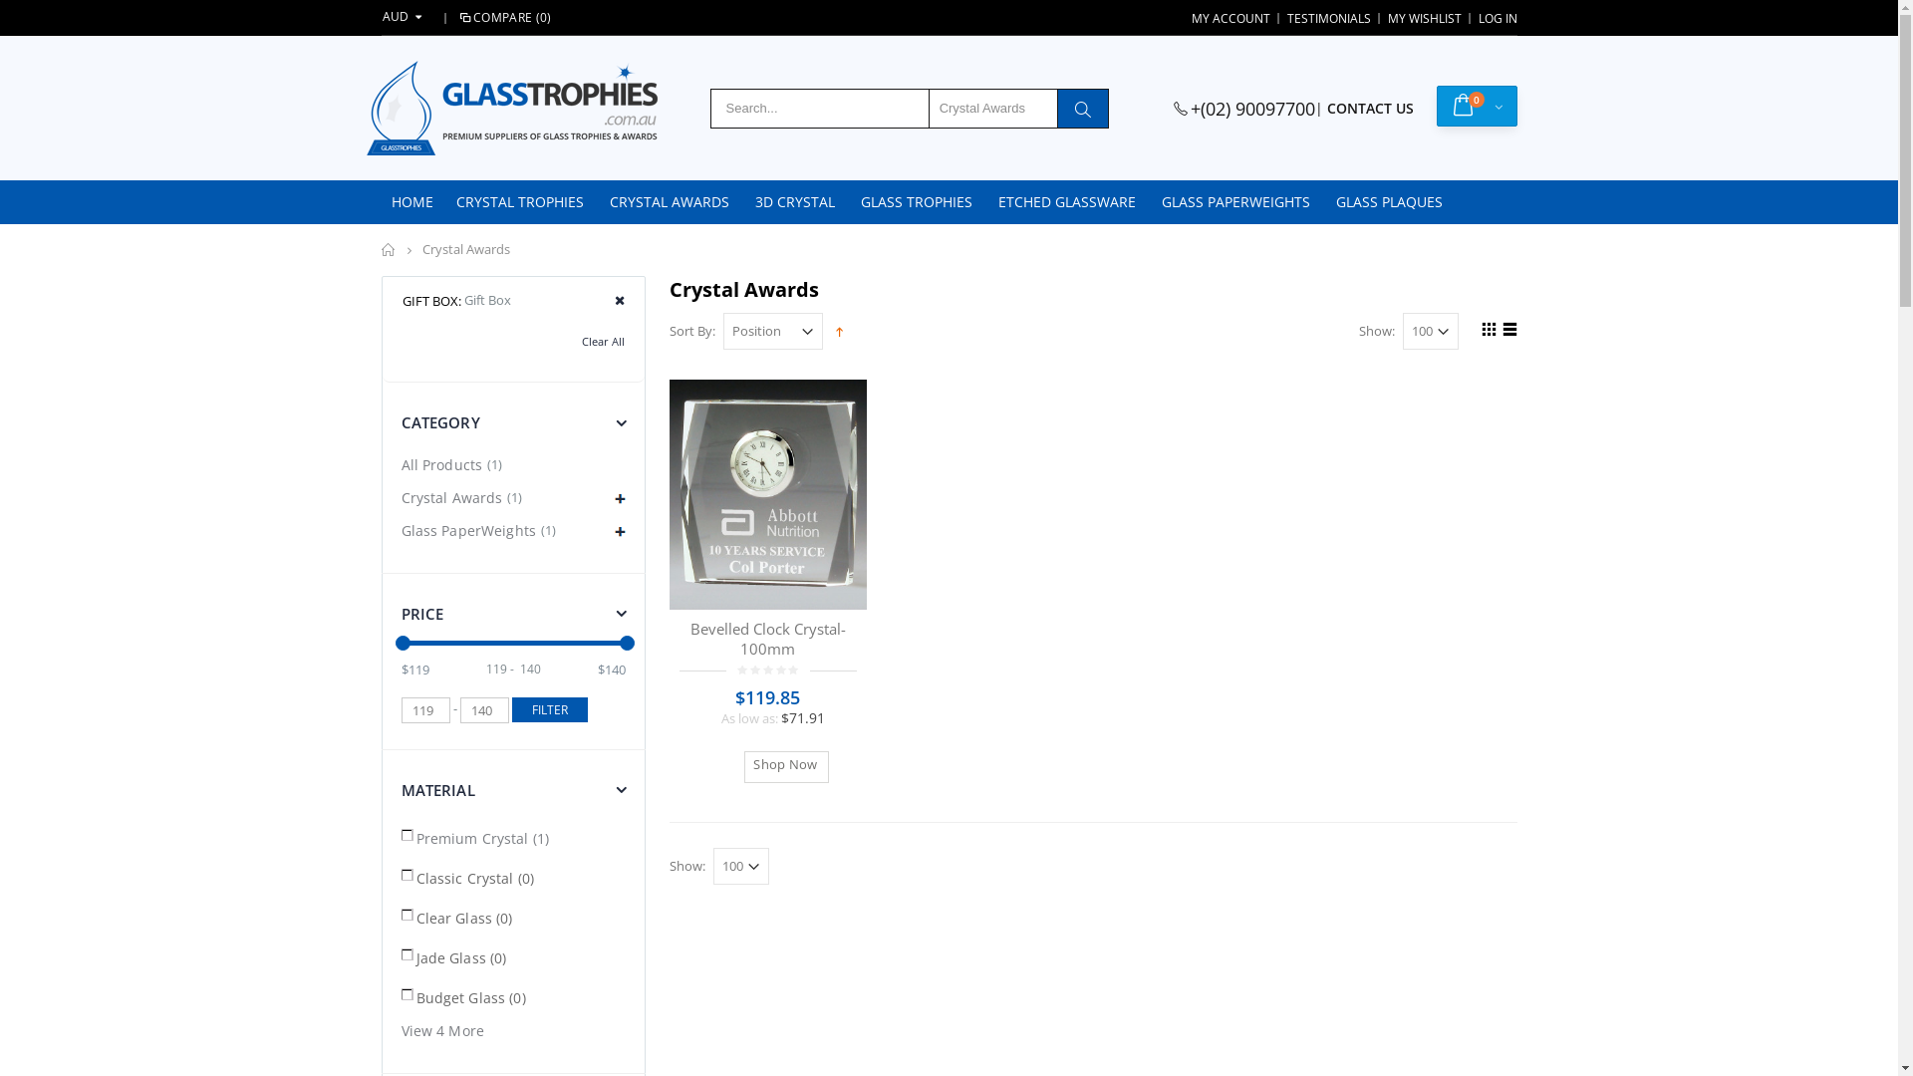 The width and height of the screenshot is (1913, 1076). I want to click on CRYSTAL TROPHIES, so click(520, 202).